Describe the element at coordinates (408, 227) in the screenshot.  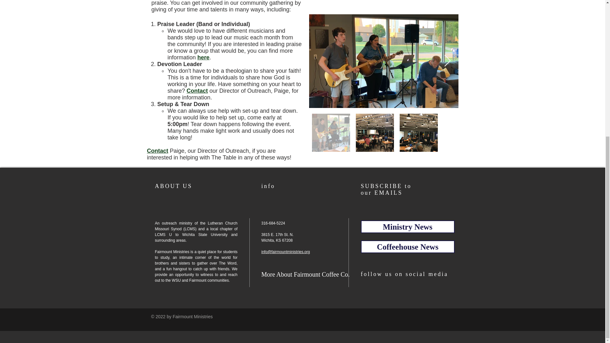
I see `Ministry News` at that location.